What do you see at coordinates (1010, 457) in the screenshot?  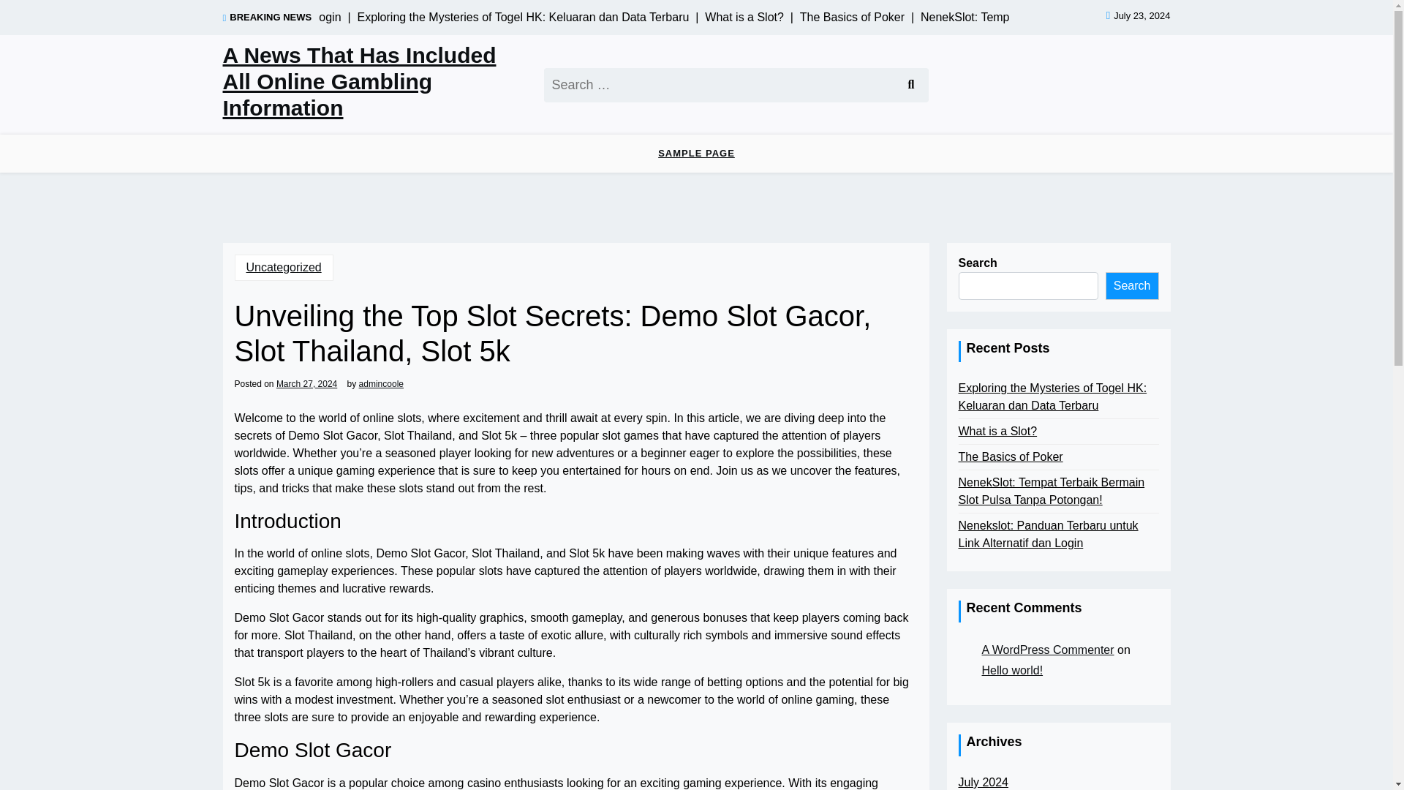 I see `The Basics of Poker` at bounding box center [1010, 457].